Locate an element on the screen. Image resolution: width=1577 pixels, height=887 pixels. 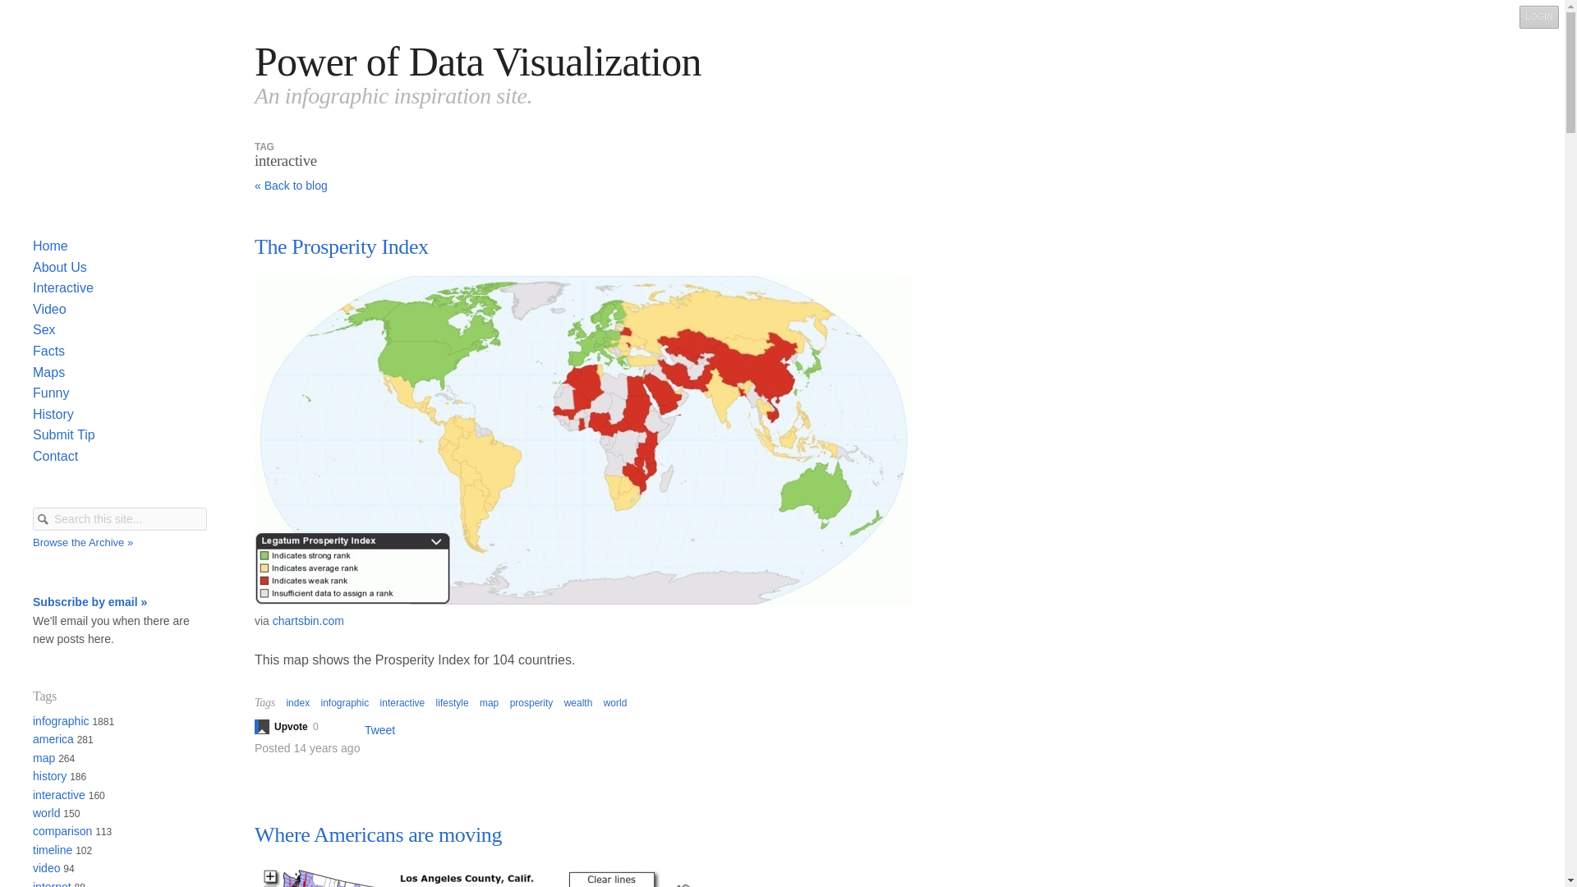
14 years ago is located at coordinates (326, 747).